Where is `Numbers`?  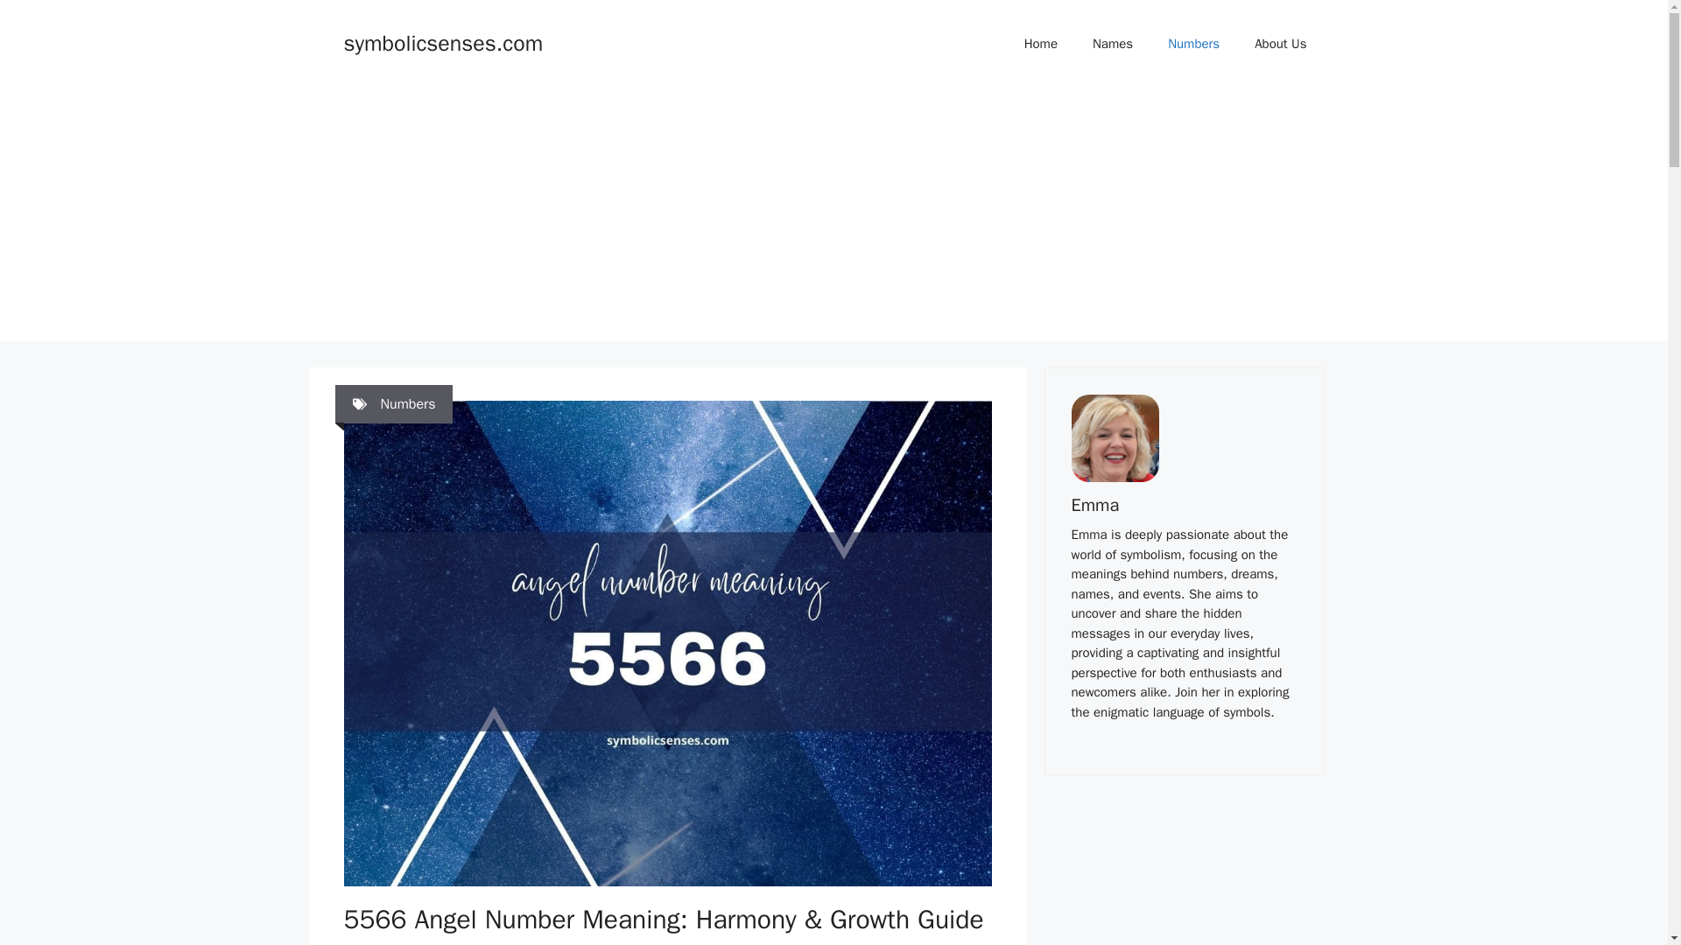 Numbers is located at coordinates (1193, 44).